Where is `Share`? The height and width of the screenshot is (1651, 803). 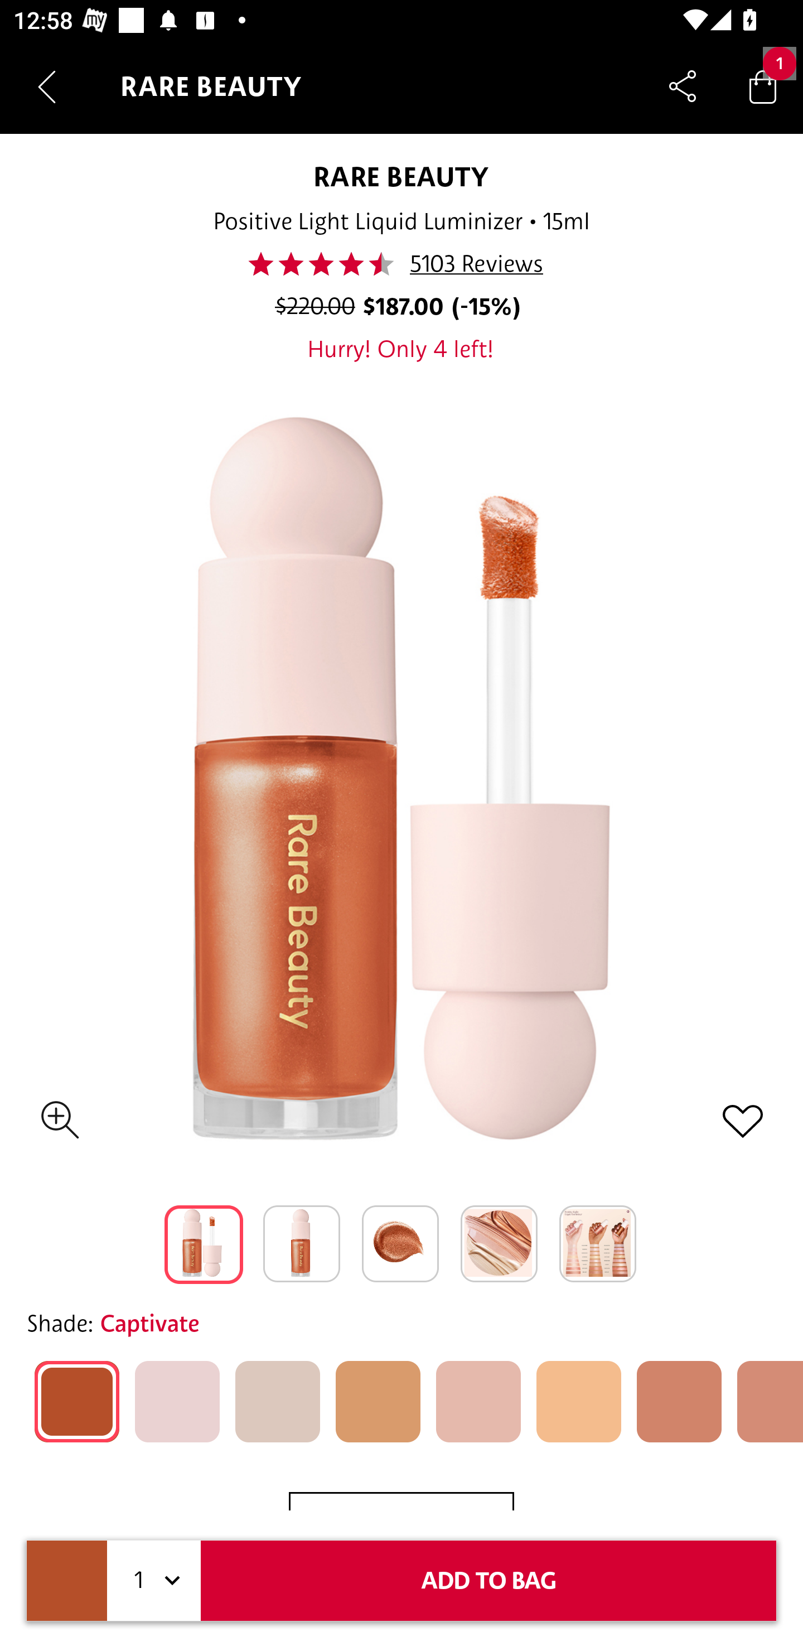
Share is located at coordinates (683, 86).